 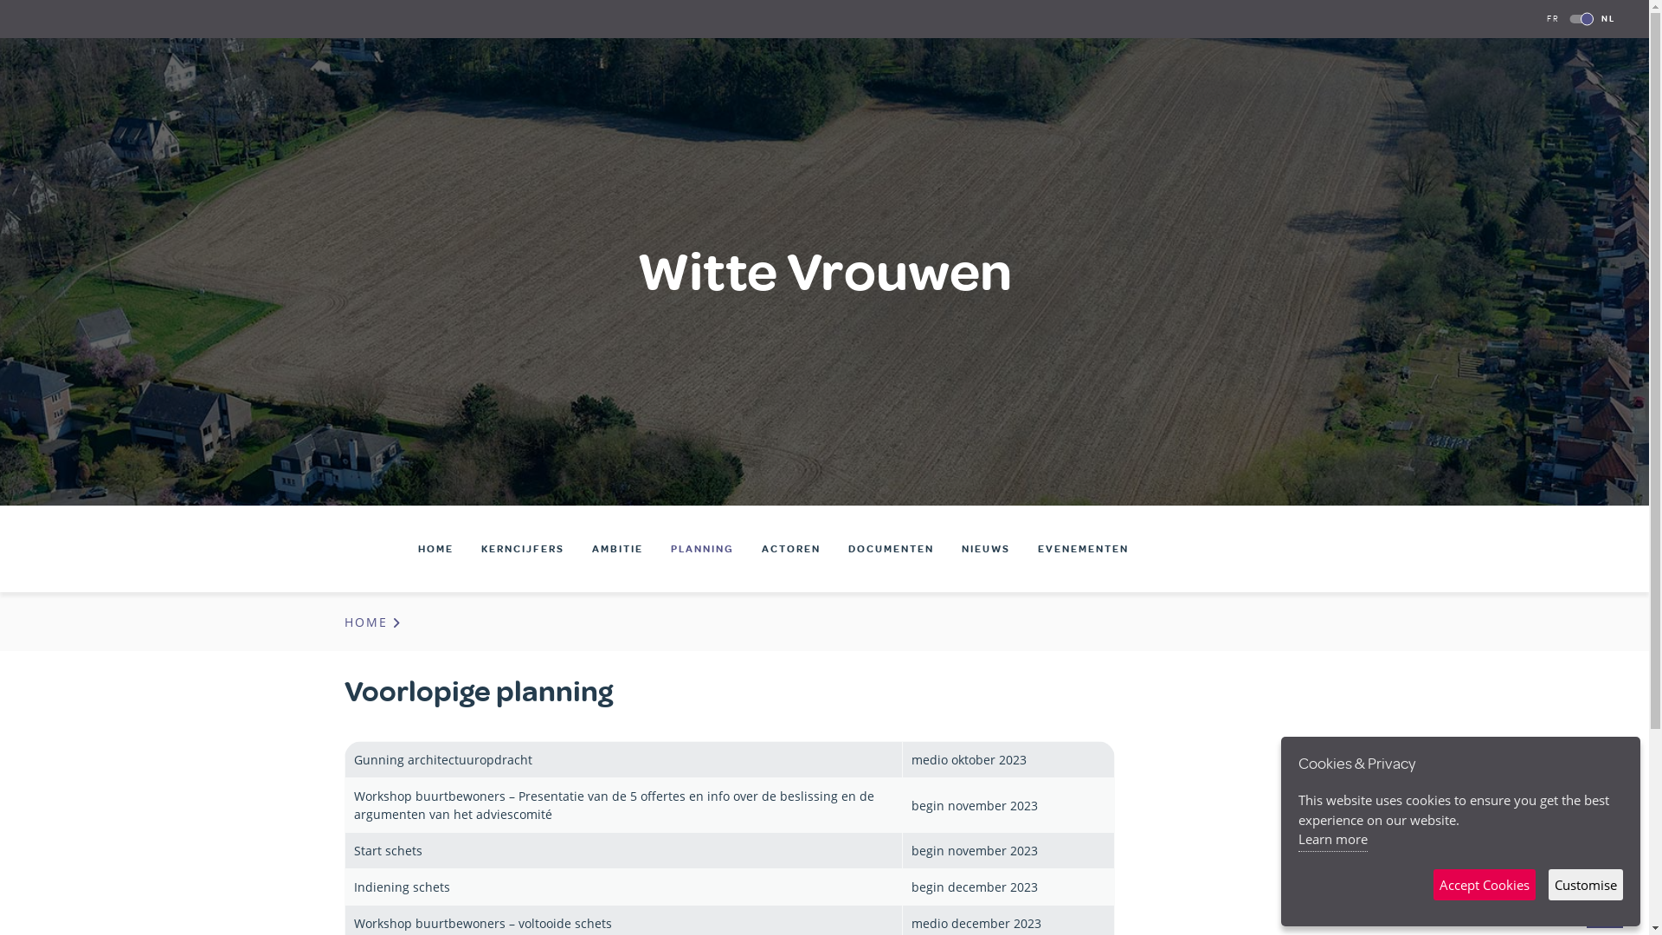 I want to click on Learn more, so click(x=1333, y=841).